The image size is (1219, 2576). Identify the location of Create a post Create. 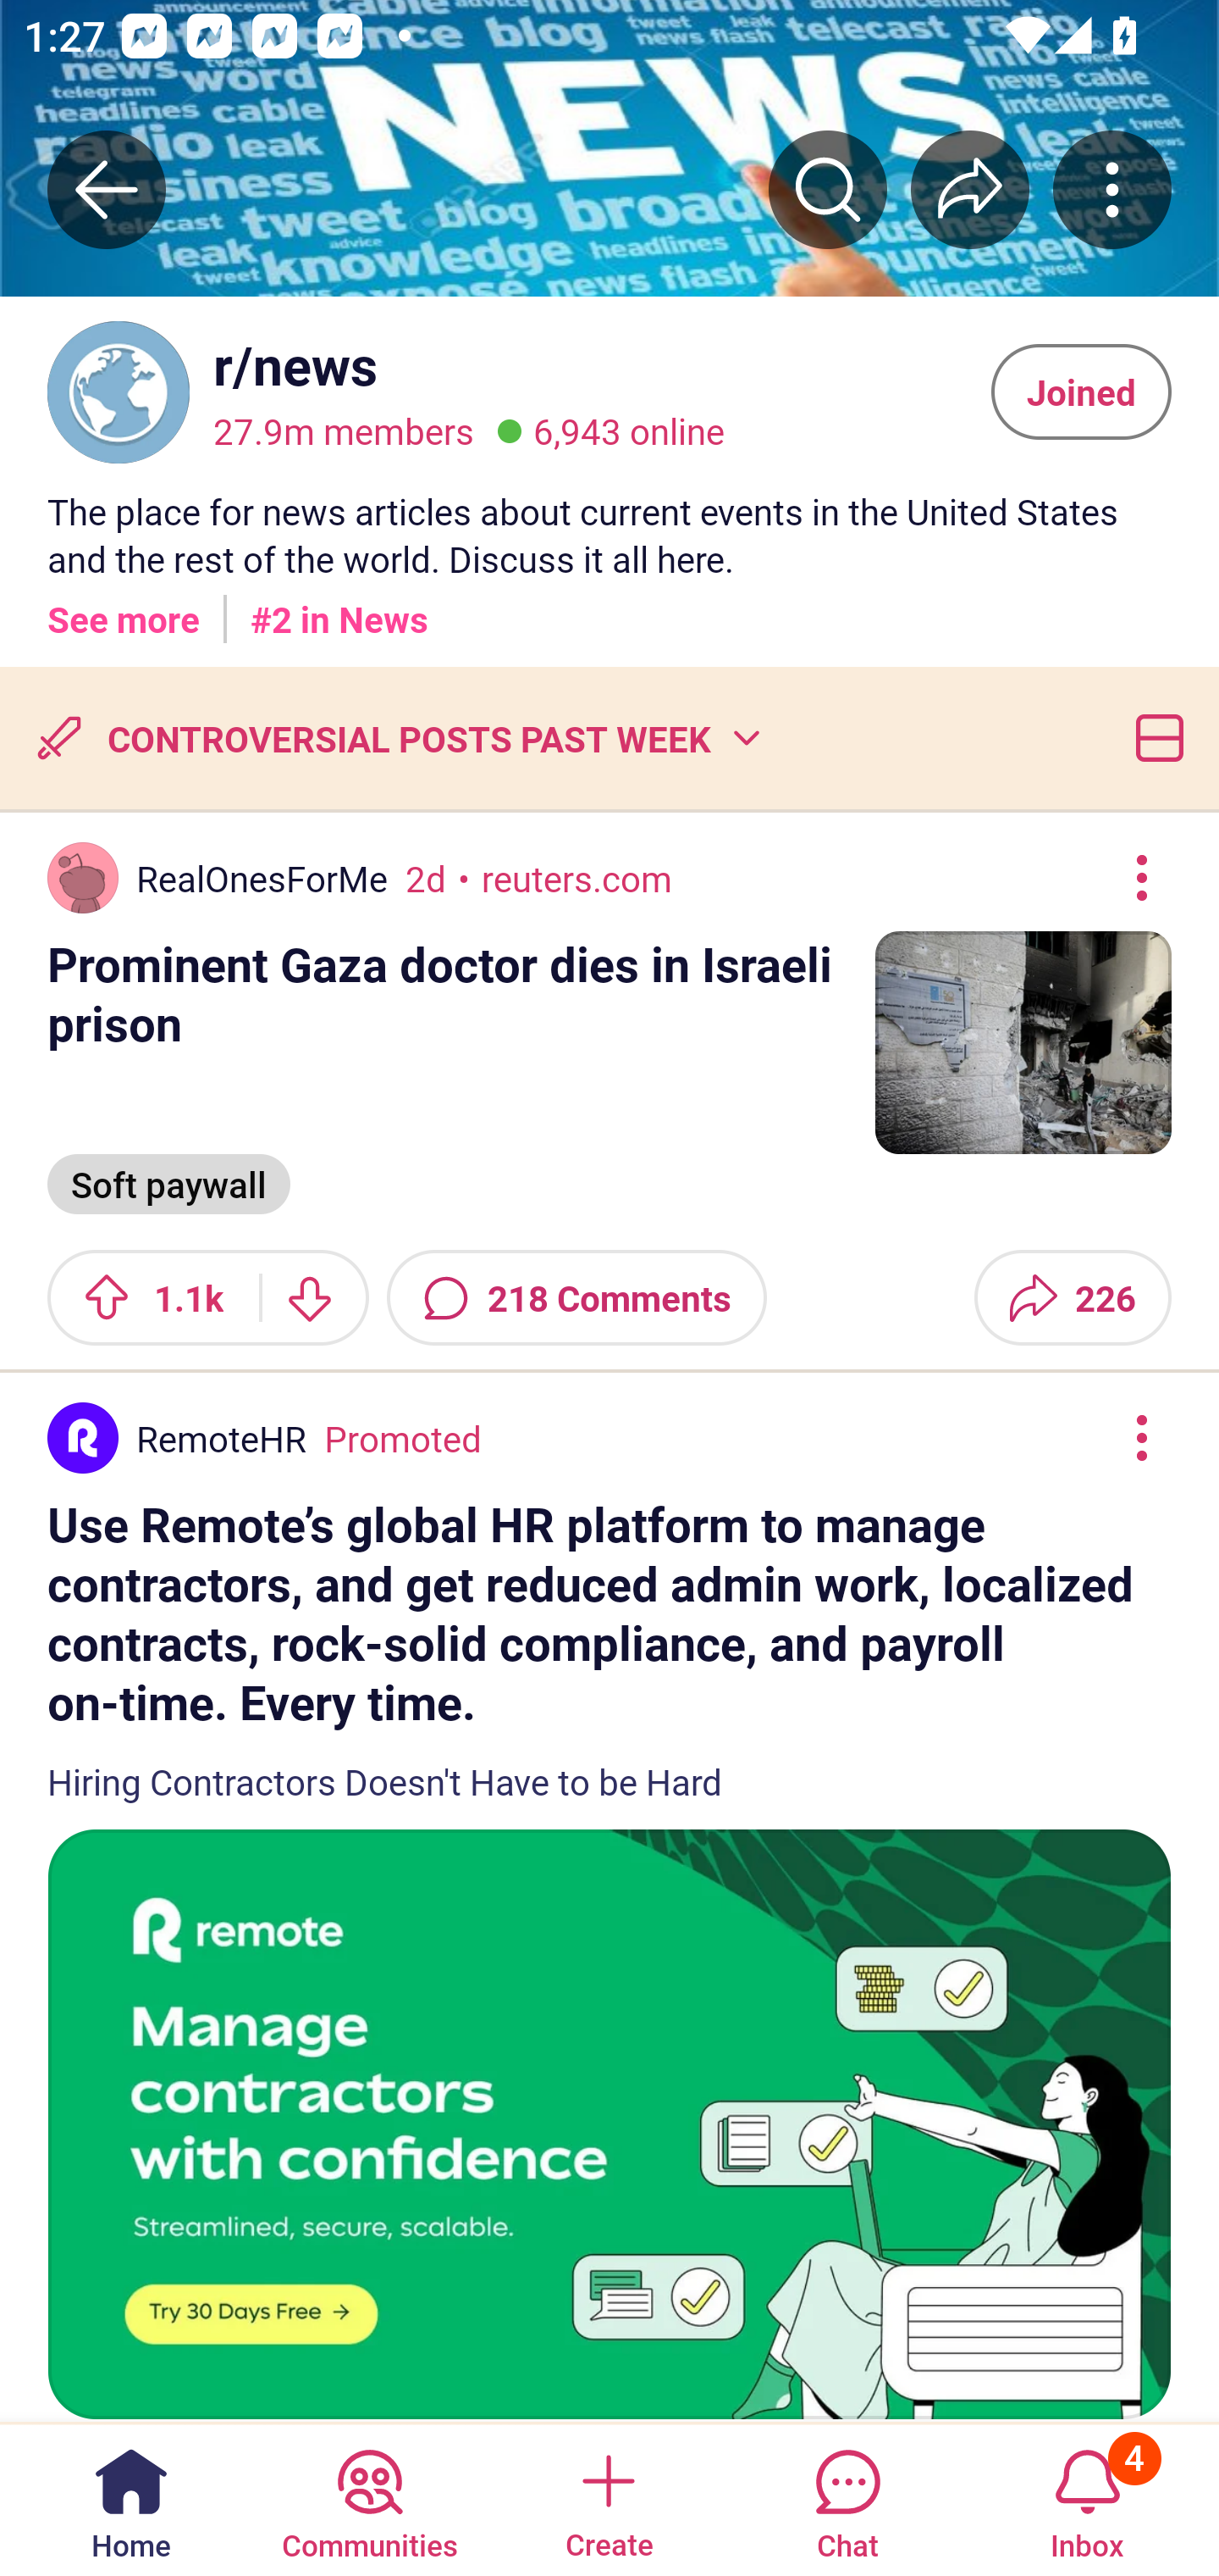
(608, 2498).